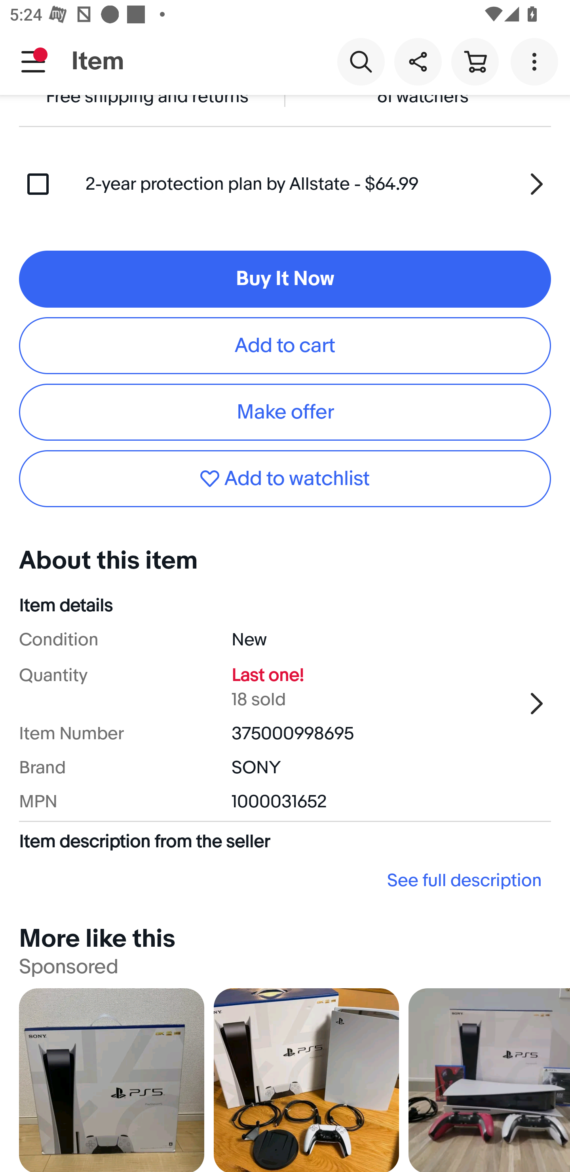  I want to click on More options, so click(537, 61).